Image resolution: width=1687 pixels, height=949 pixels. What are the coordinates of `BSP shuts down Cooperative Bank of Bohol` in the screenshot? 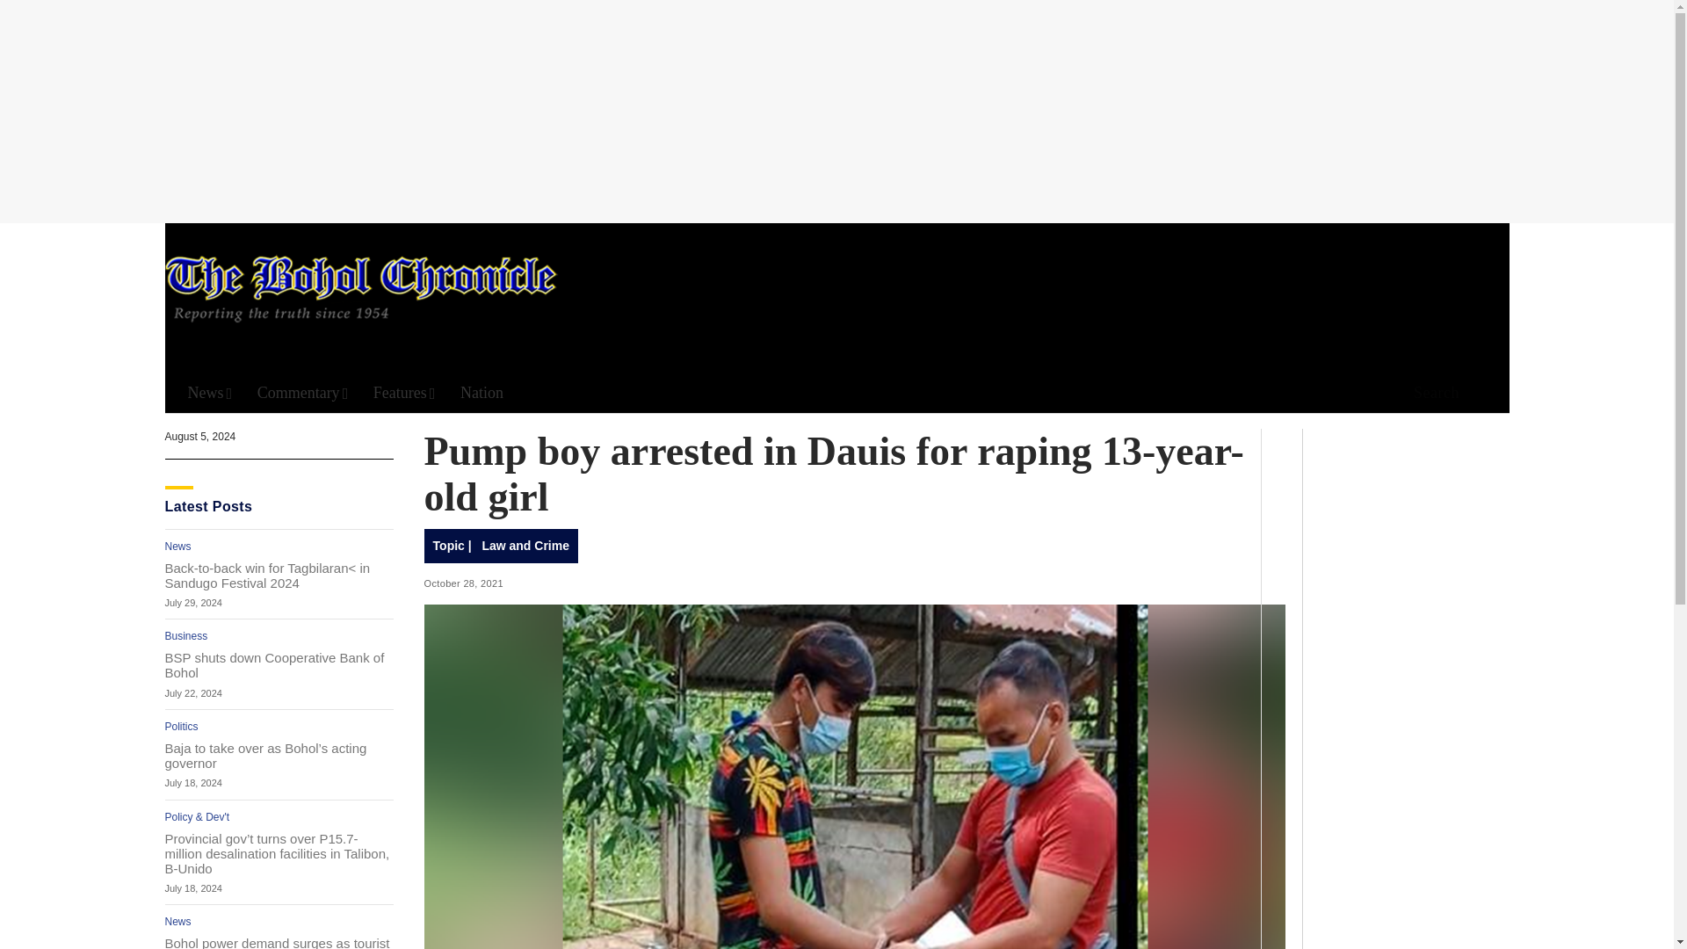 It's located at (279, 664).